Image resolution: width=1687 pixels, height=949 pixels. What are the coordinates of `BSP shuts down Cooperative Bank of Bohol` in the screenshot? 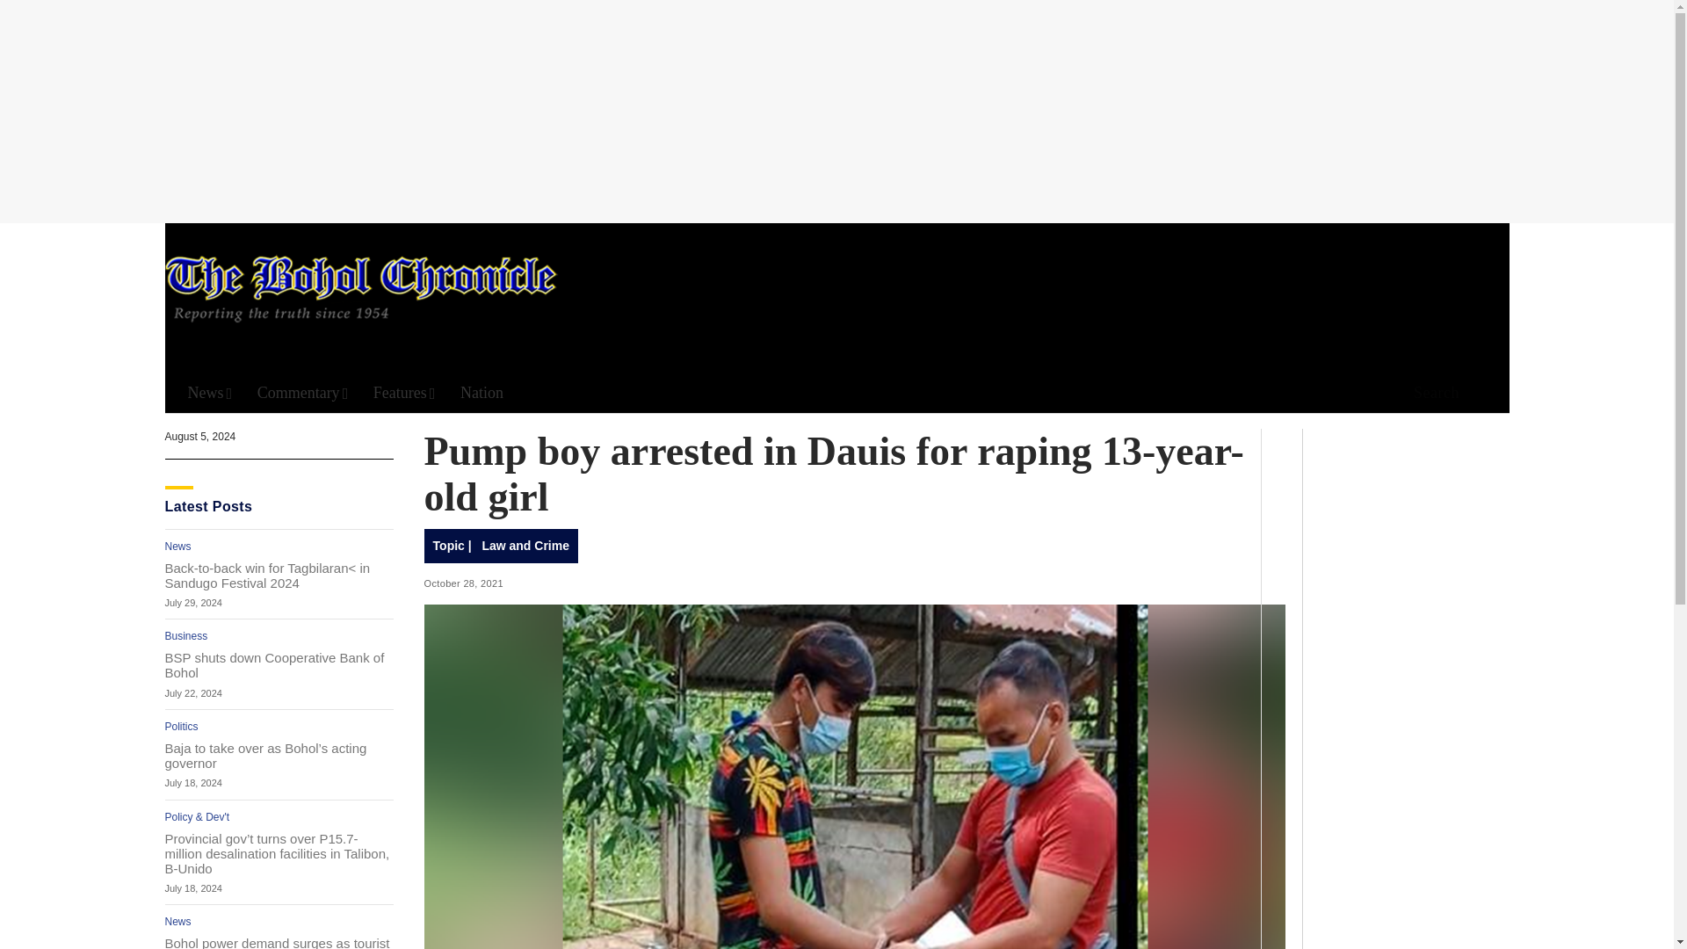 It's located at (279, 664).